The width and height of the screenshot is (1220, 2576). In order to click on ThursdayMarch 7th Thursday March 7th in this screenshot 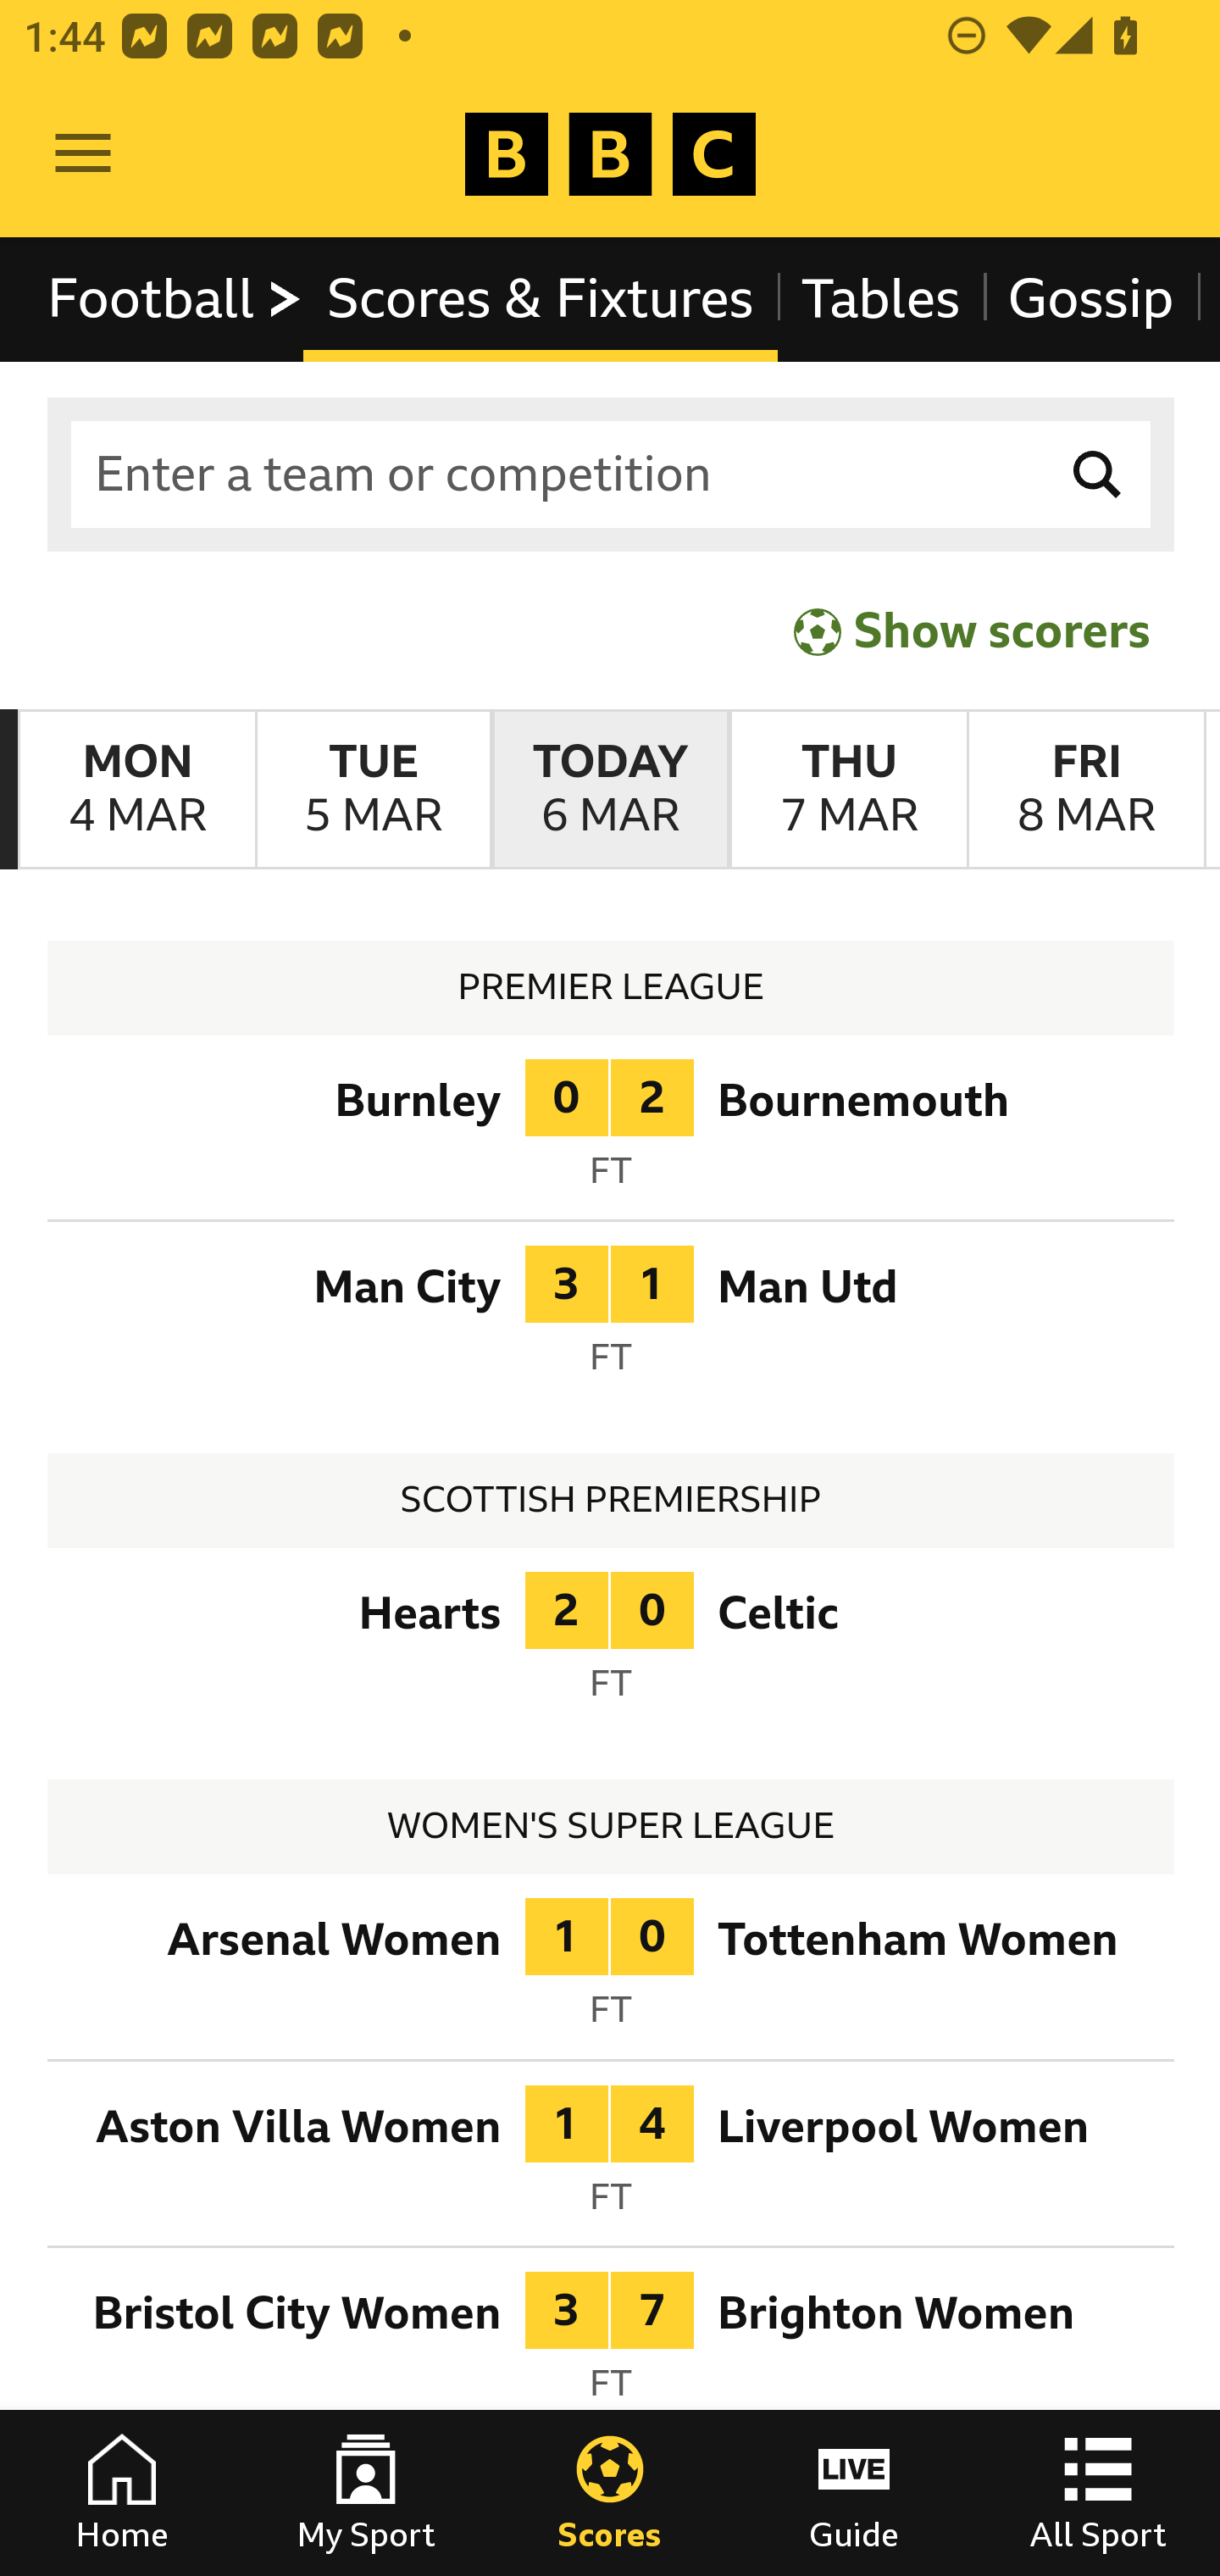, I will do `click(847, 790)`.